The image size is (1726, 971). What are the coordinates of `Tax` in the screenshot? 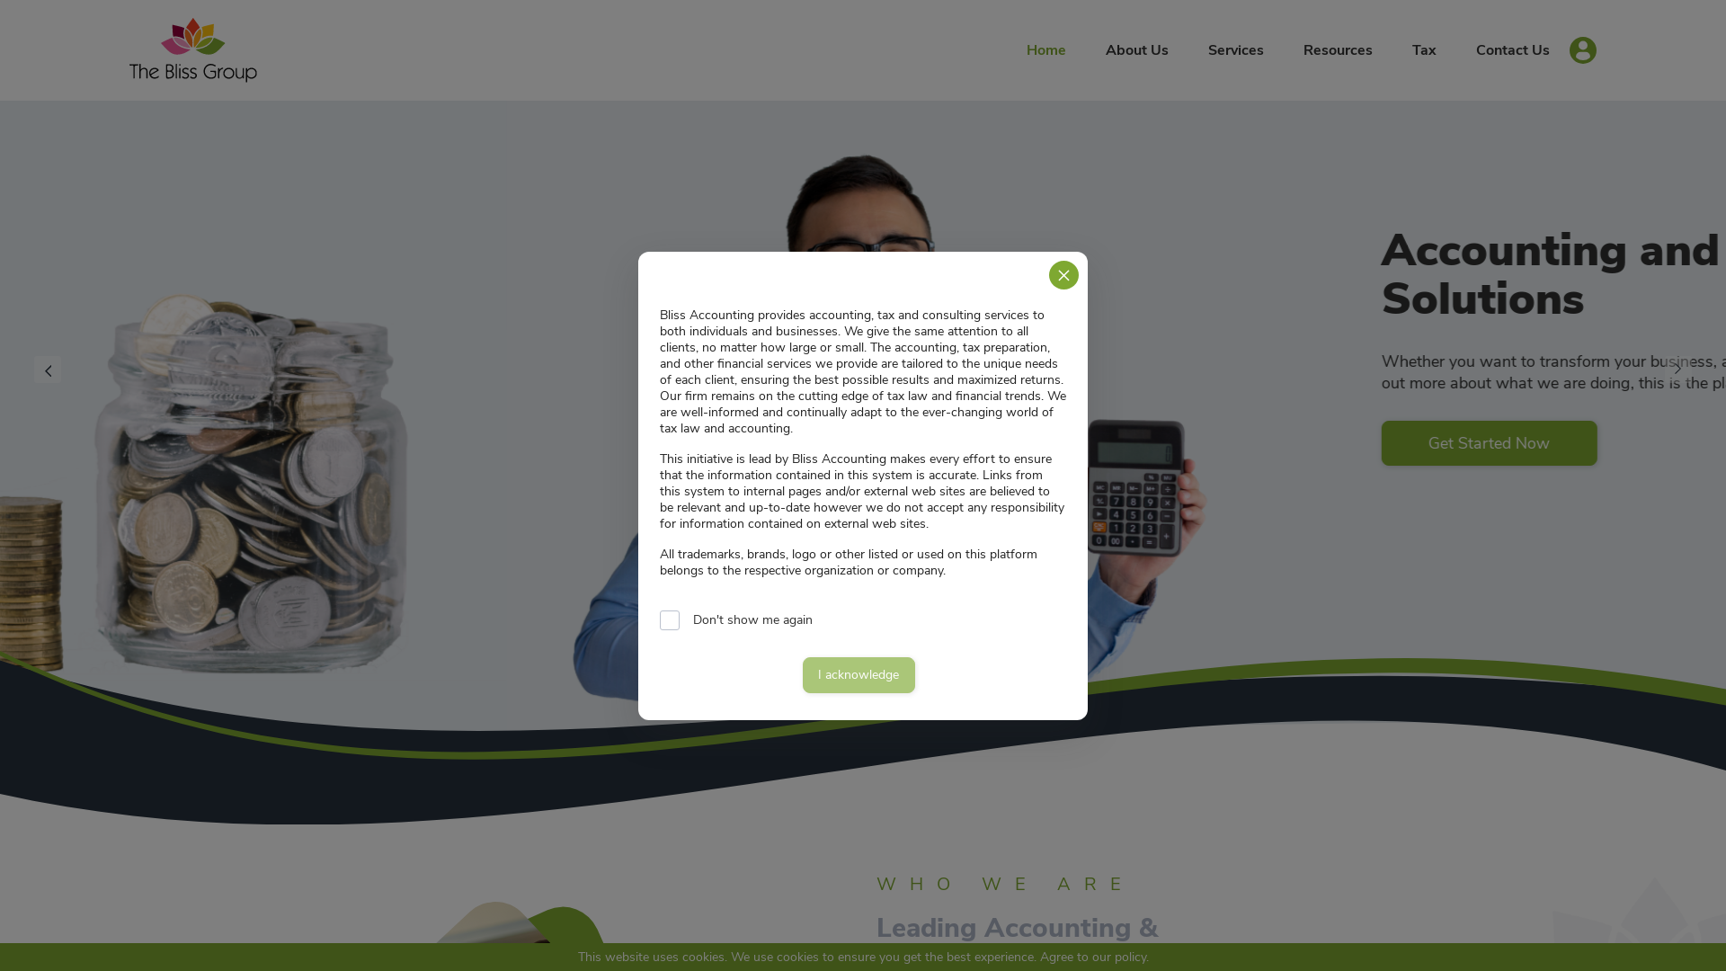 It's located at (1424, 50).